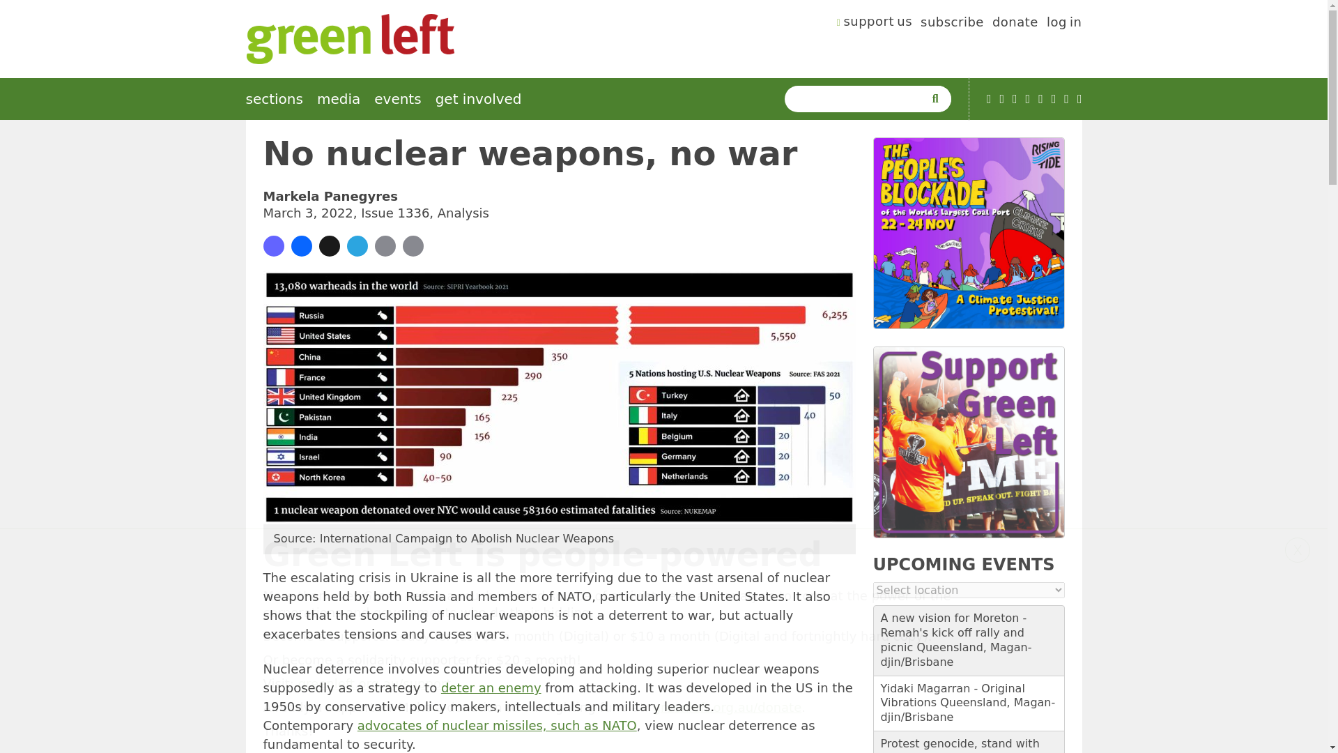  I want to click on Share on Facebook, so click(301, 246).